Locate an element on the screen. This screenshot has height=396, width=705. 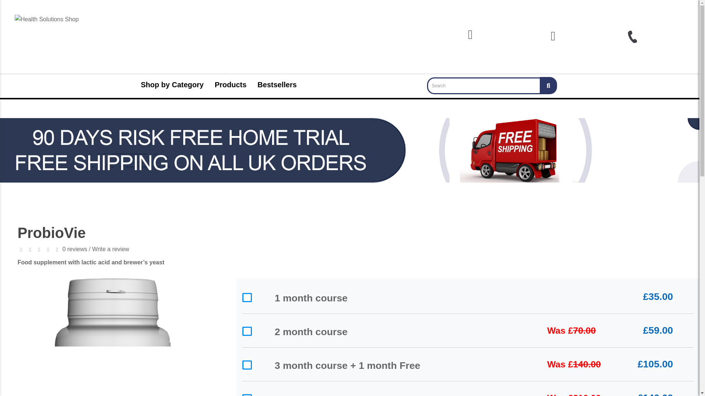
177 is located at coordinates (247, 364).